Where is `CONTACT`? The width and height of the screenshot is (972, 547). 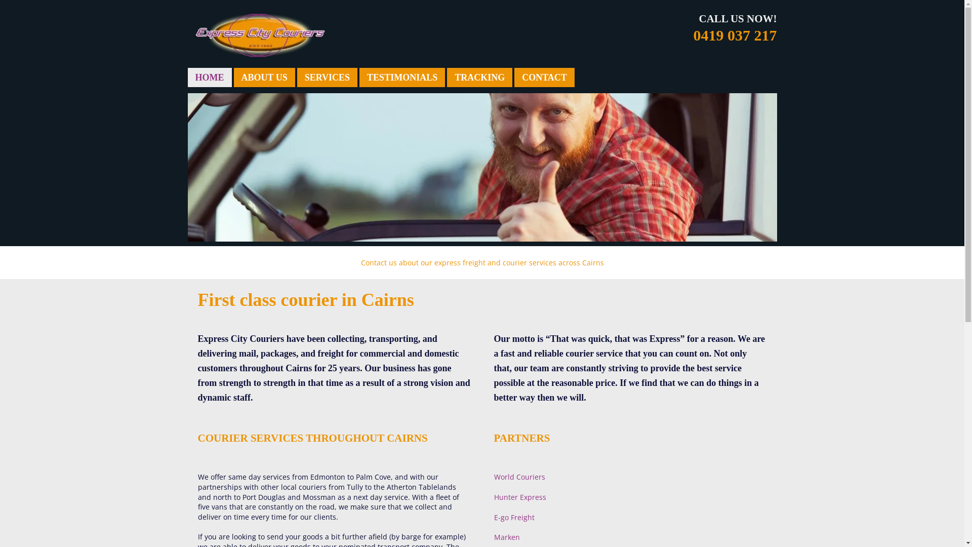 CONTACT is located at coordinates (545, 77).